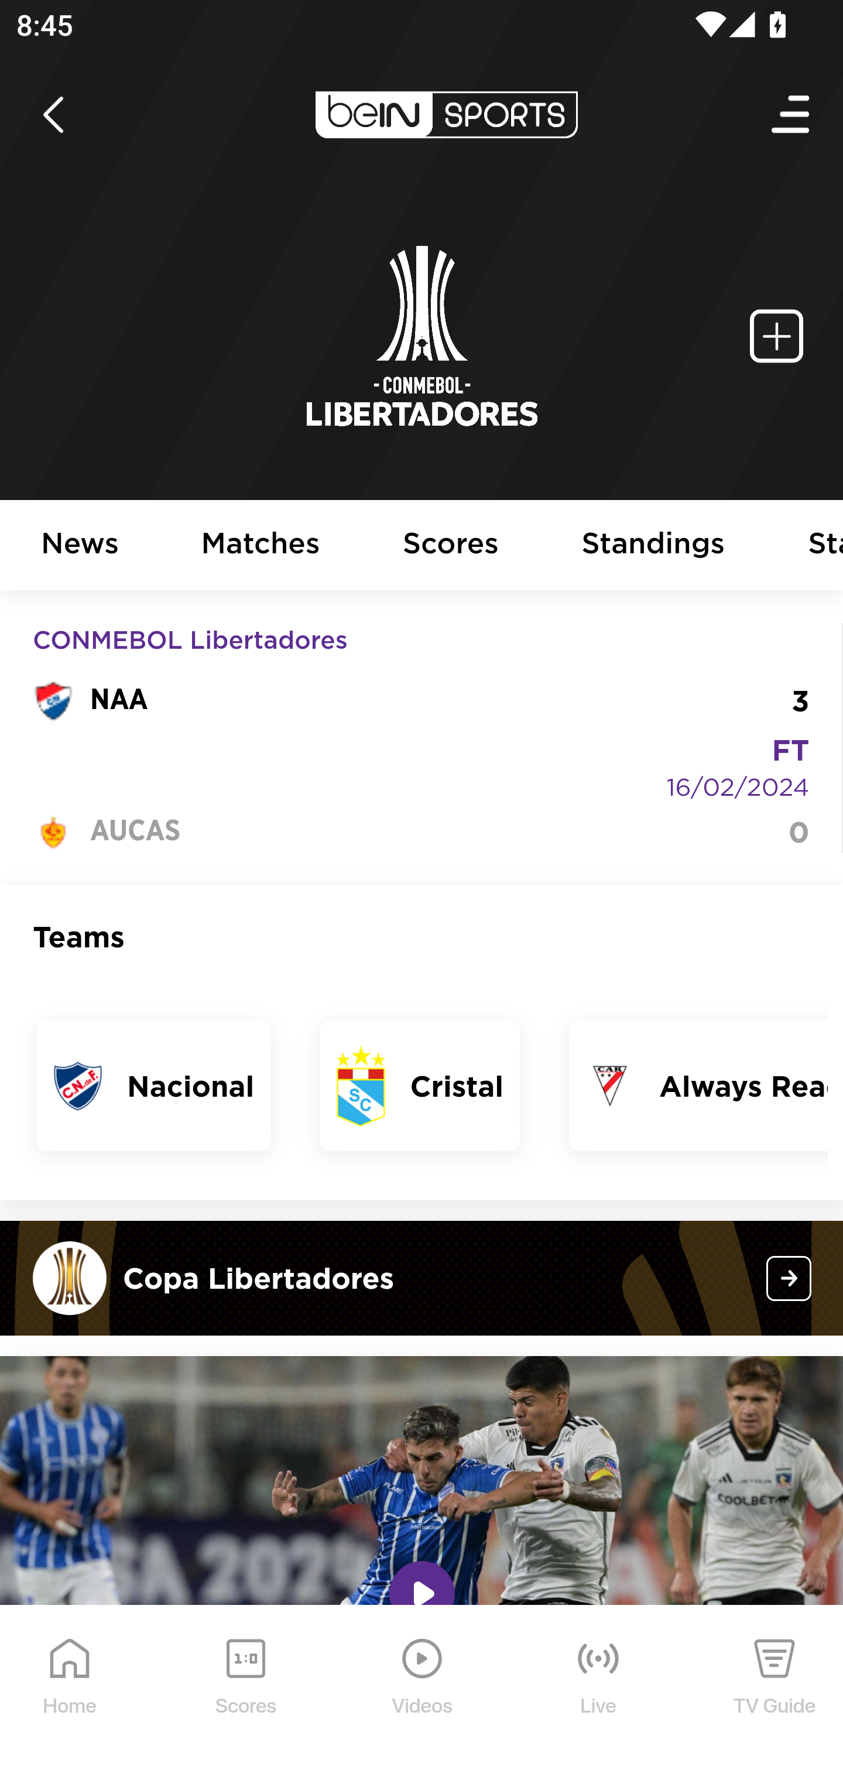  What do you see at coordinates (261, 546) in the screenshot?
I see `Matches` at bounding box center [261, 546].